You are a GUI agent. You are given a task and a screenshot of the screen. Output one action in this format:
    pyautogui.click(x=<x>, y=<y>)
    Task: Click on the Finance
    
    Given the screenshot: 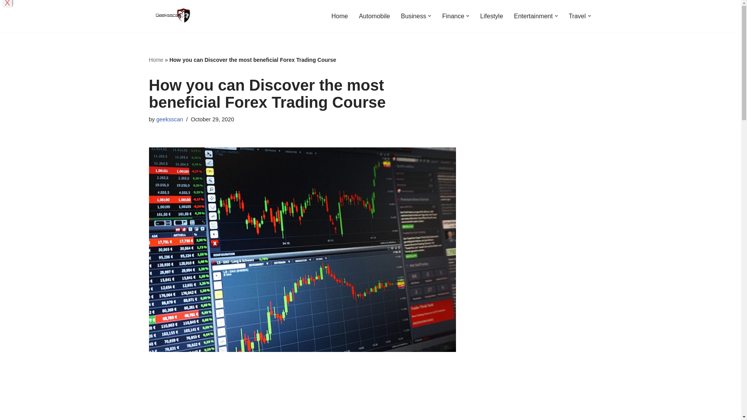 What is the action you would take?
    pyautogui.click(x=453, y=16)
    